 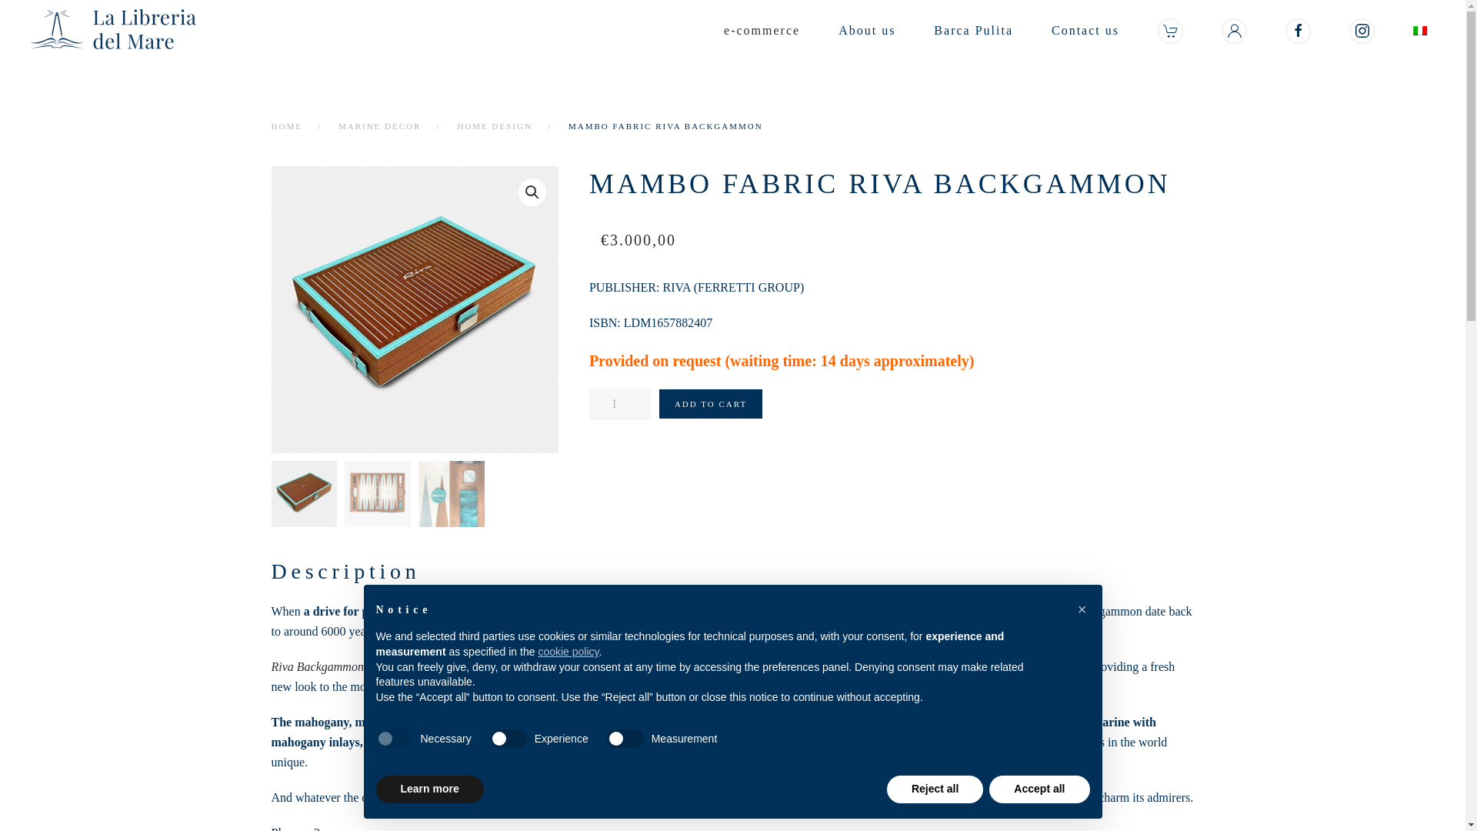 I want to click on Barca Pulita, so click(x=972, y=31).